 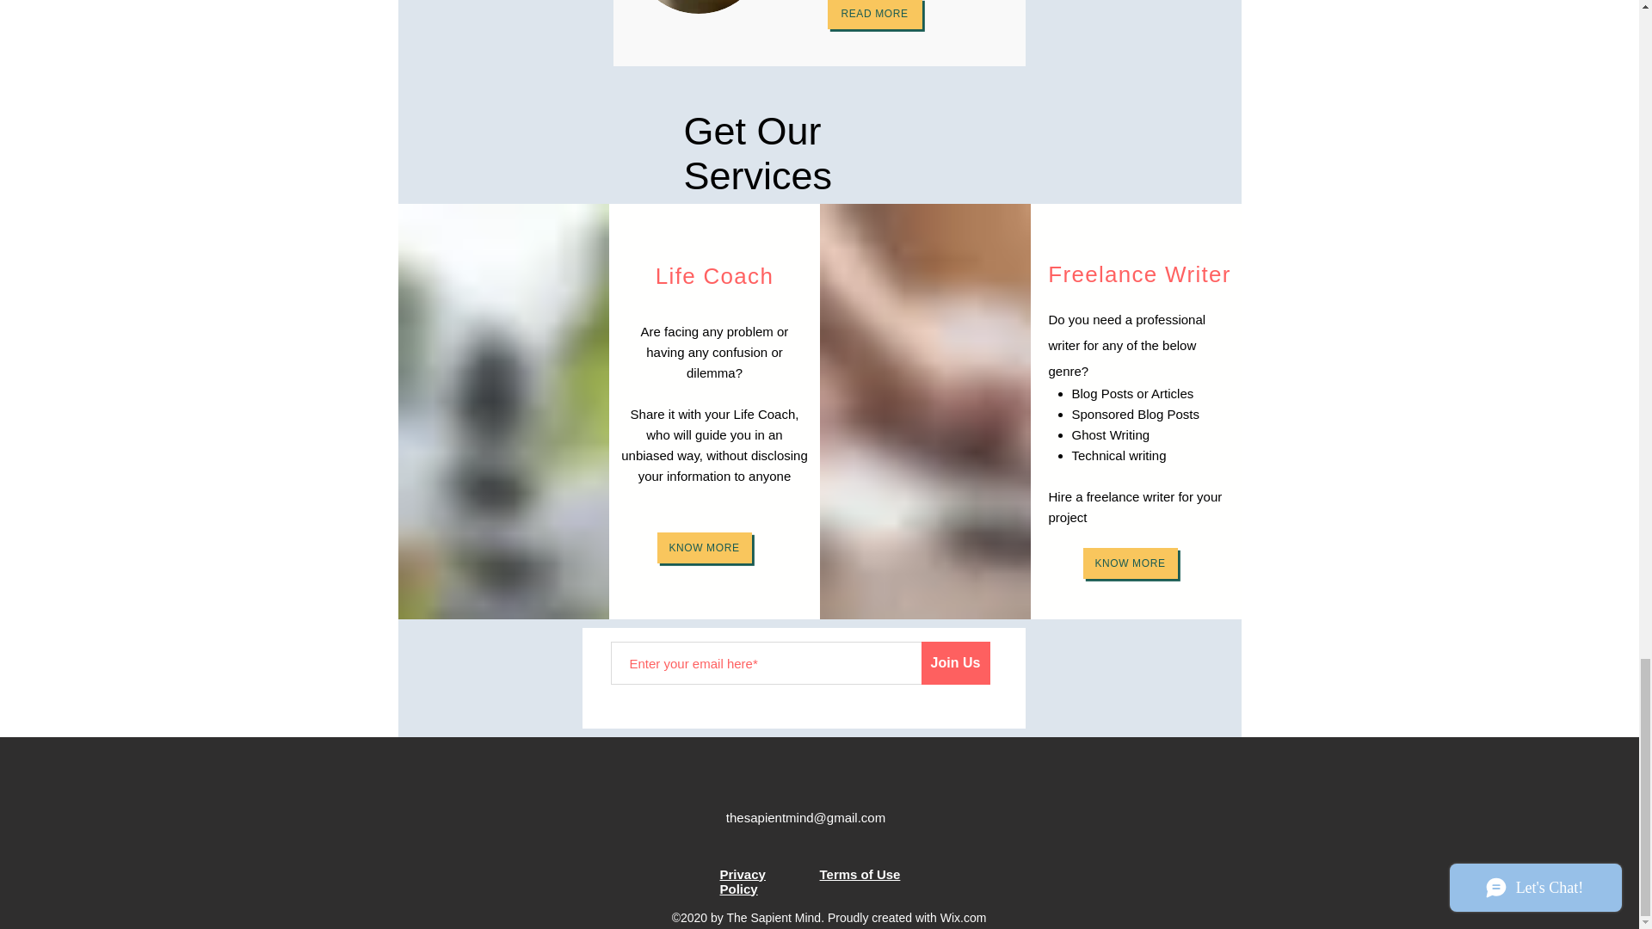 What do you see at coordinates (874, 14) in the screenshot?
I see `READ MORE` at bounding box center [874, 14].